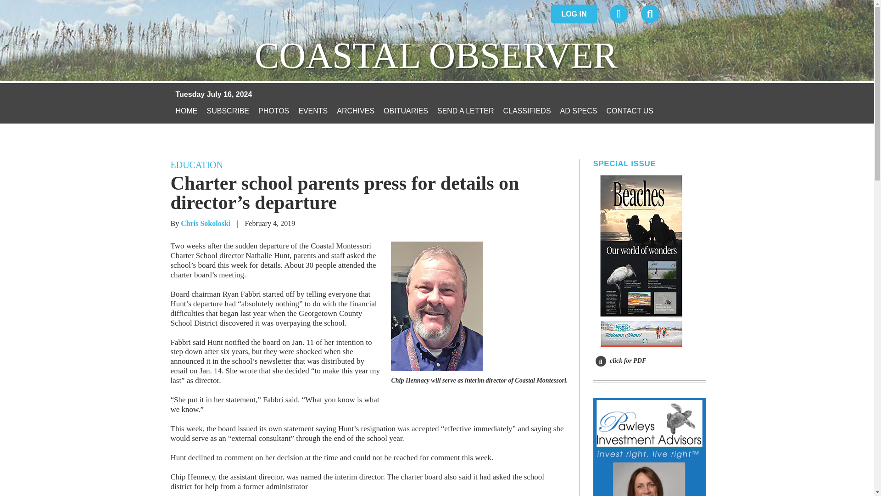 The width and height of the screenshot is (881, 496). Describe the element at coordinates (227, 111) in the screenshot. I see `SUBSCRIBE` at that location.